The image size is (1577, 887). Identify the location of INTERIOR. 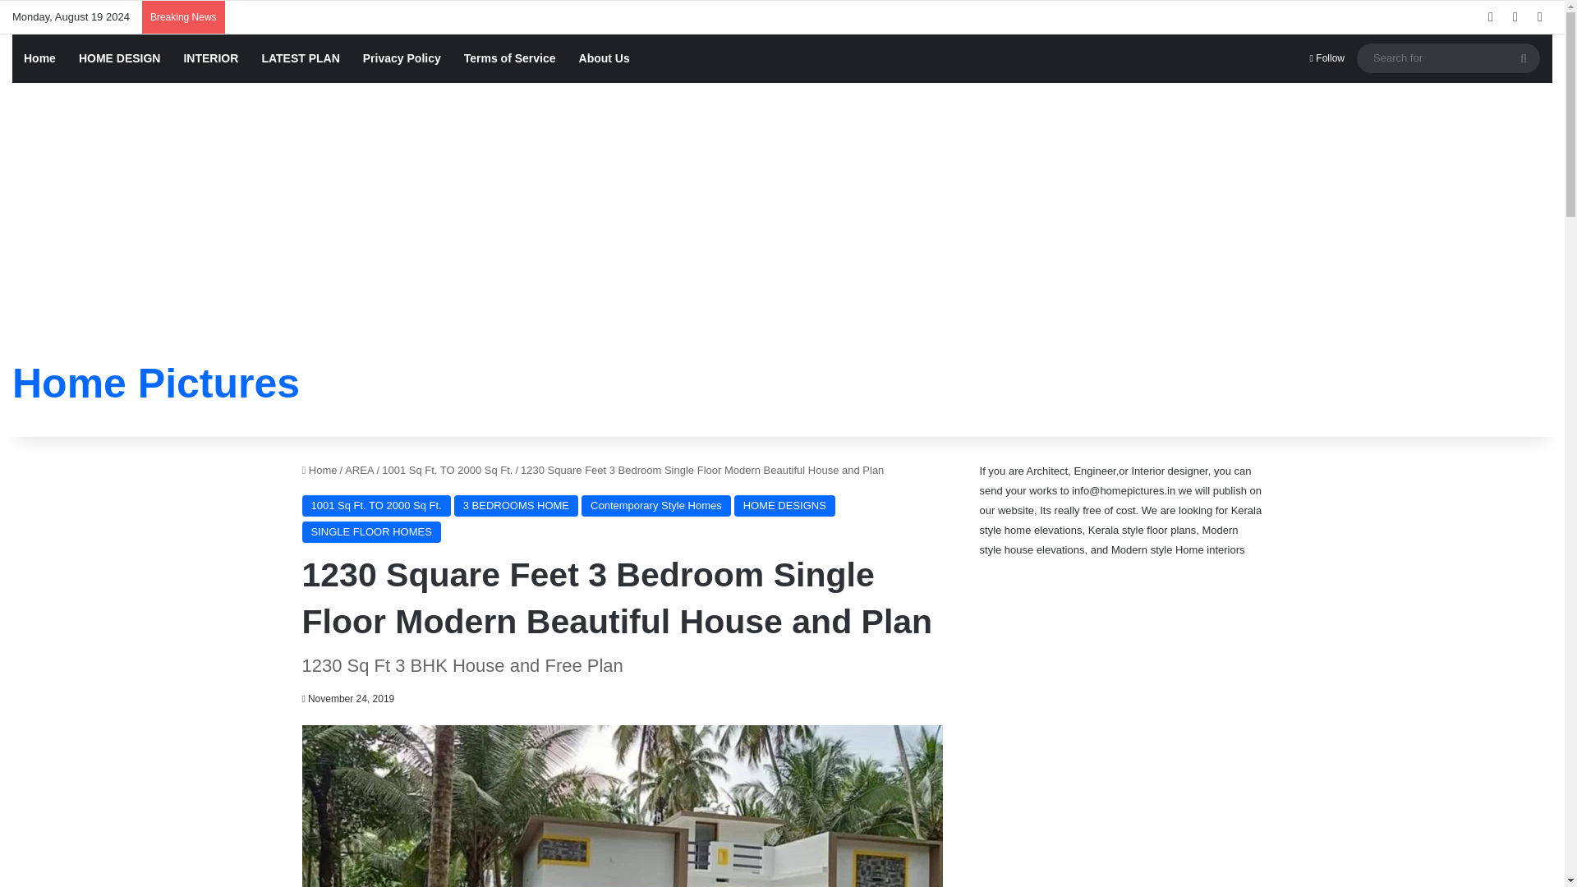
(210, 58).